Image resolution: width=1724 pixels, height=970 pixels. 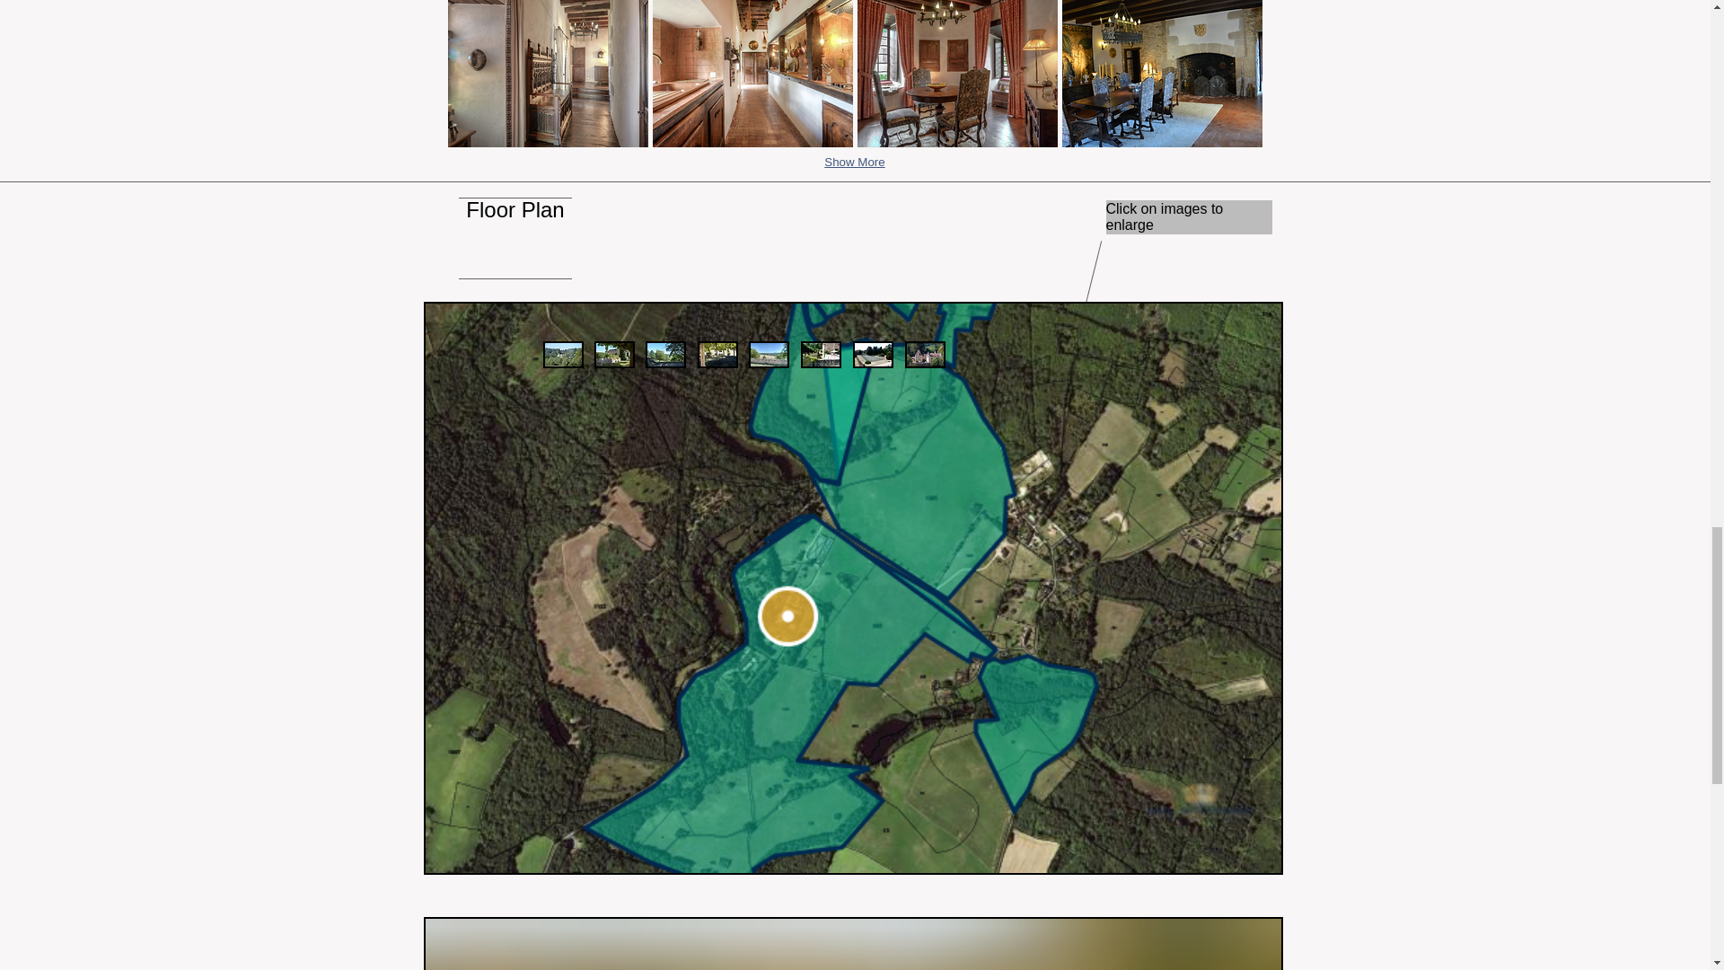 I want to click on 1.jpg, so click(x=925, y=355).